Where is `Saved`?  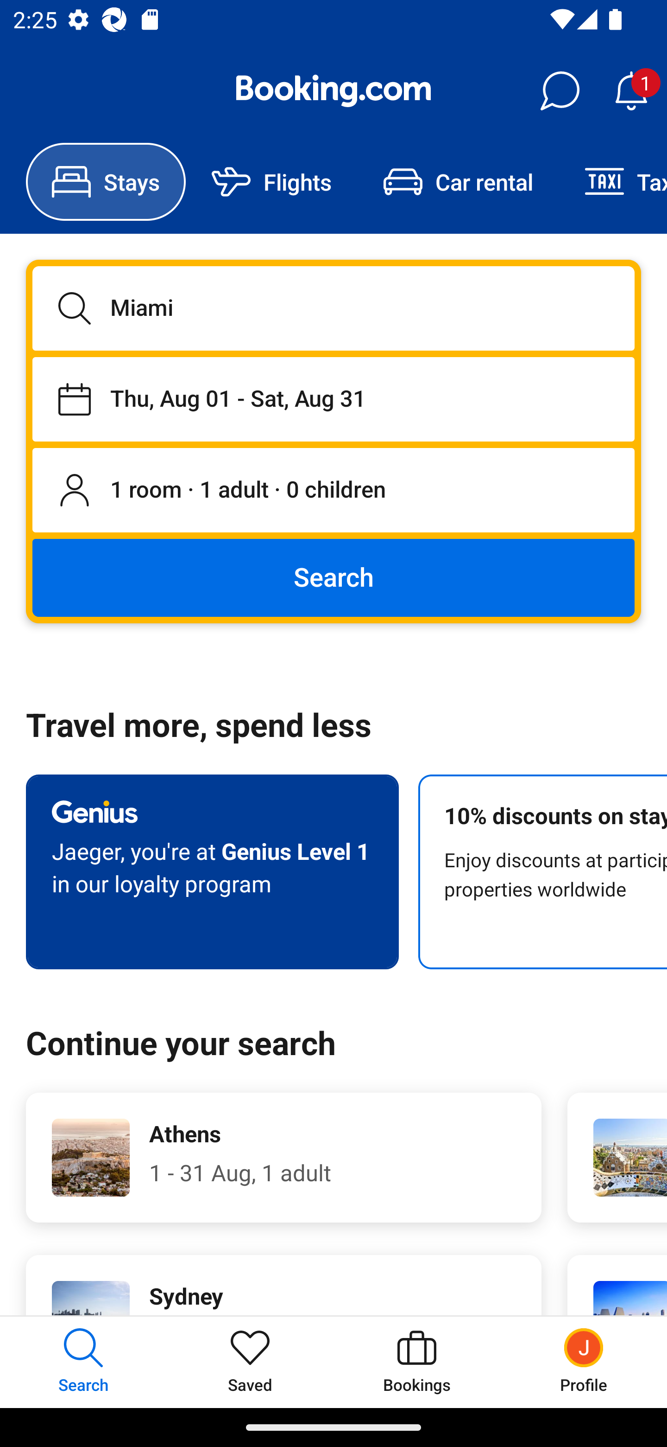
Saved is located at coordinates (250, 1362).